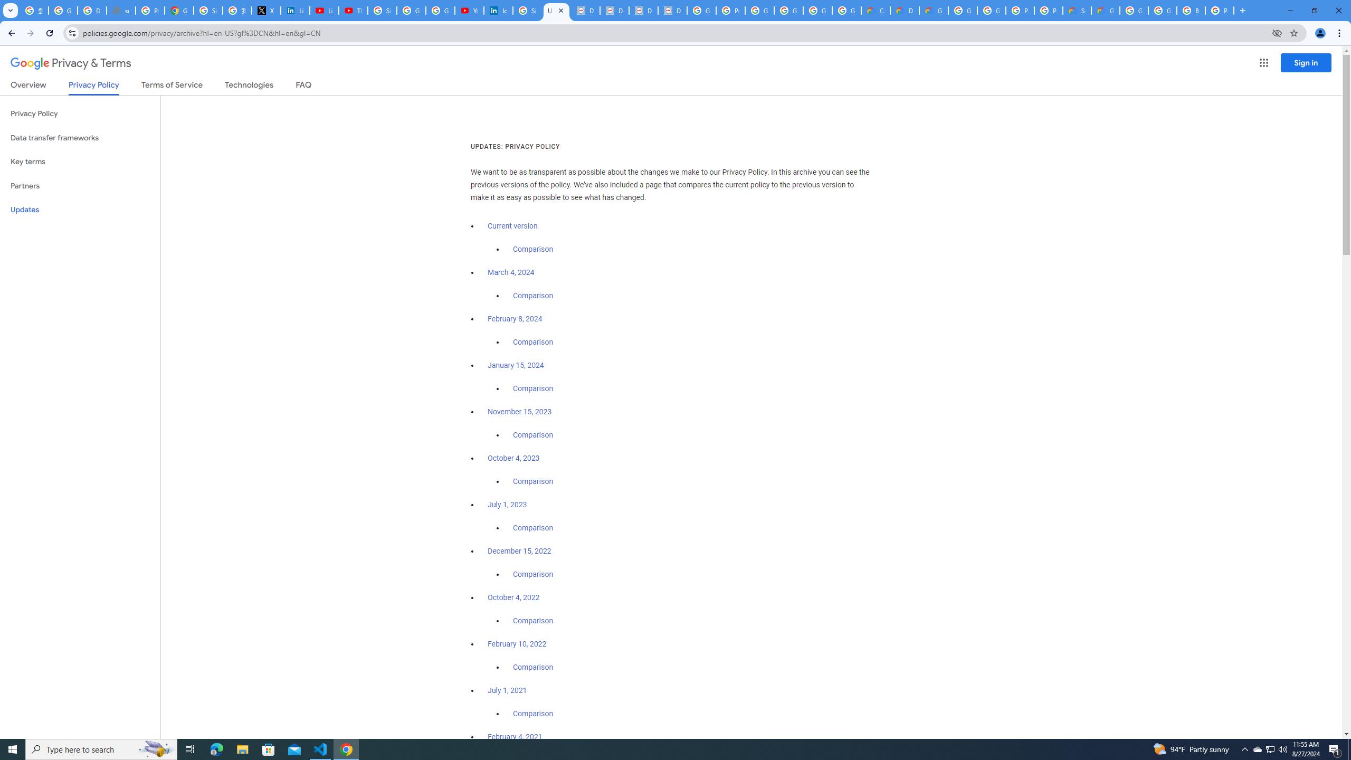 This screenshot has width=1351, height=760. I want to click on Comparison, so click(533, 714).